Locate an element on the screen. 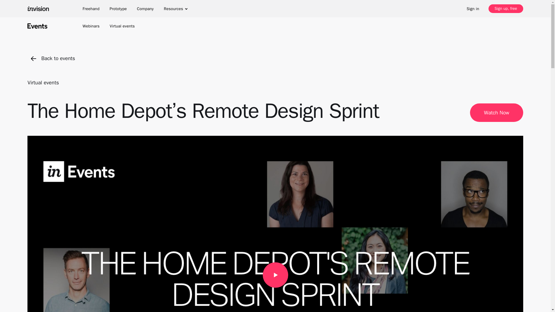 The height and width of the screenshot is (312, 555). company is located at coordinates (145, 9).